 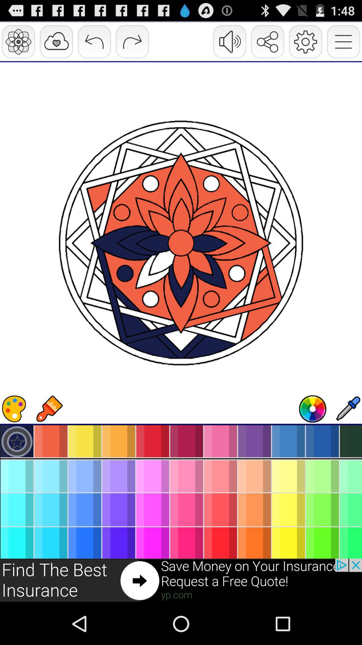 What do you see at coordinates (181, 580) in the screenshot?
I see `it is notification key` at bounding box center [181, 580].